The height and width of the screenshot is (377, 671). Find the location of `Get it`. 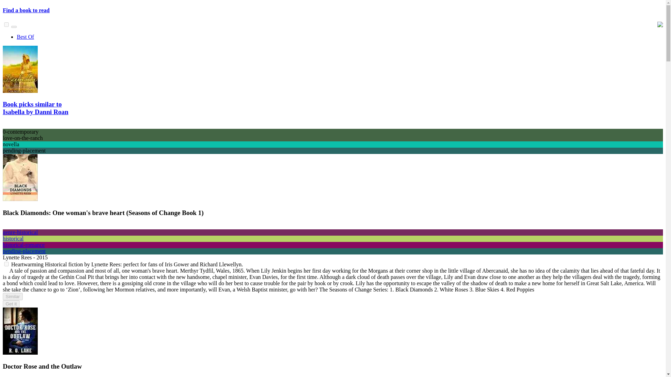

Get it is located at coordinates (11, 304).